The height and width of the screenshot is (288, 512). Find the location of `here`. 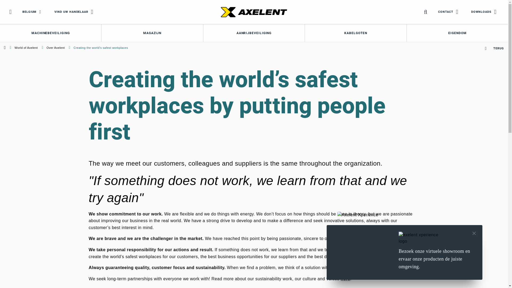

here is located at coordinates (345, 279).